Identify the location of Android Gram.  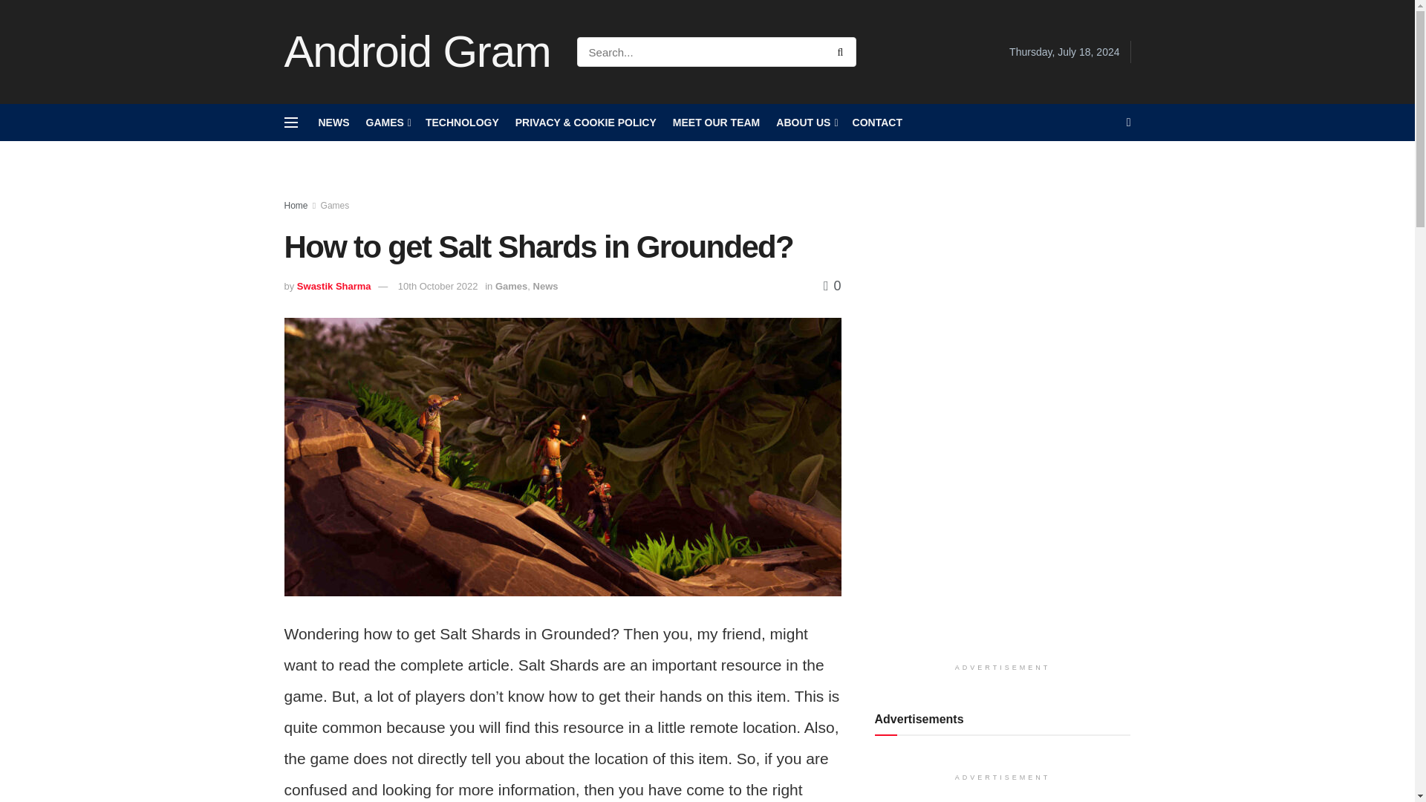
(417, 52).